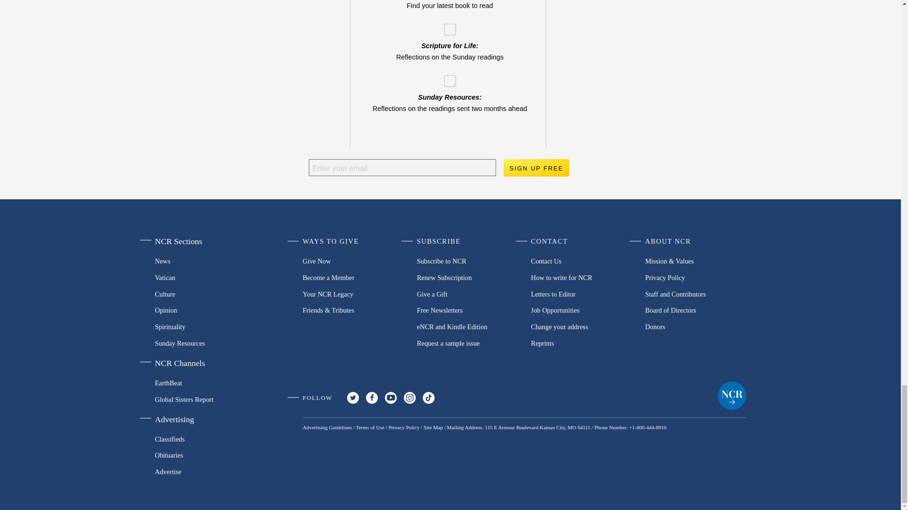 This screenshot has height=510, width=908. I want to click on Request a sample issue of NCR, so click(467, 343).